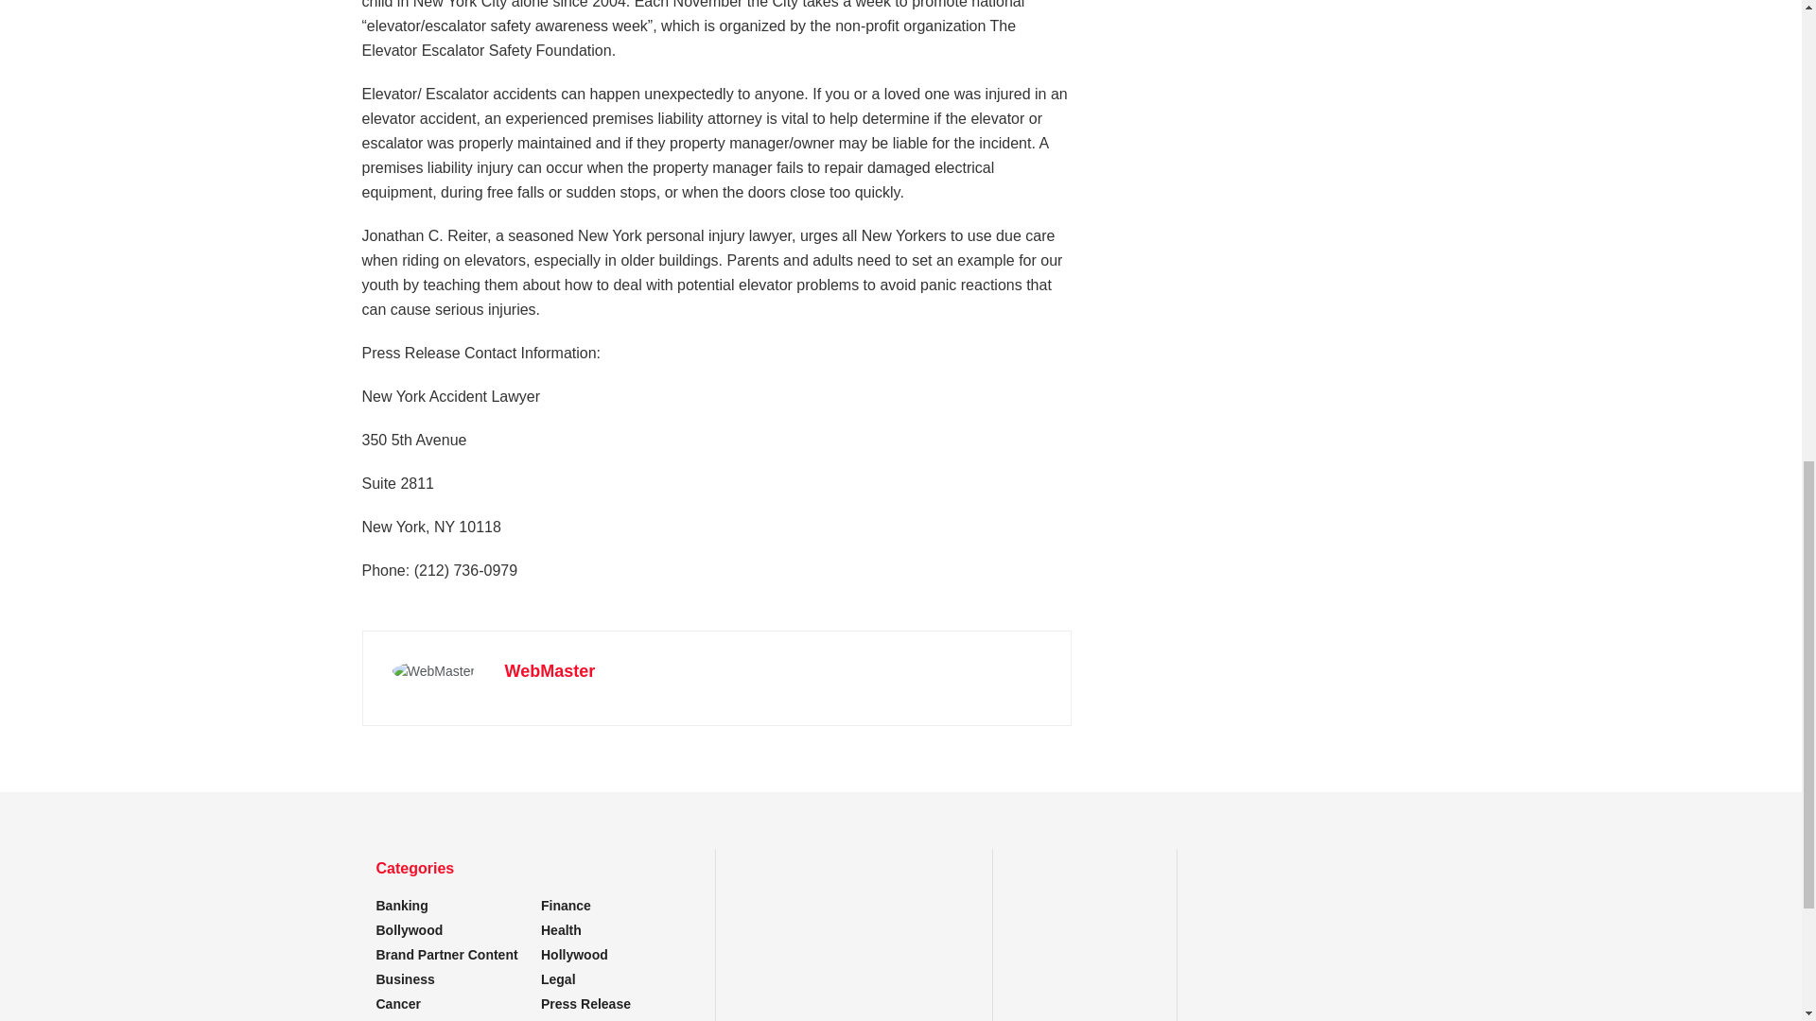 The width and height of the screenshot is (1816, 1021). Describe the element at coordinates (409, 930) in the screenshot. I see `Bollywood` at that location.